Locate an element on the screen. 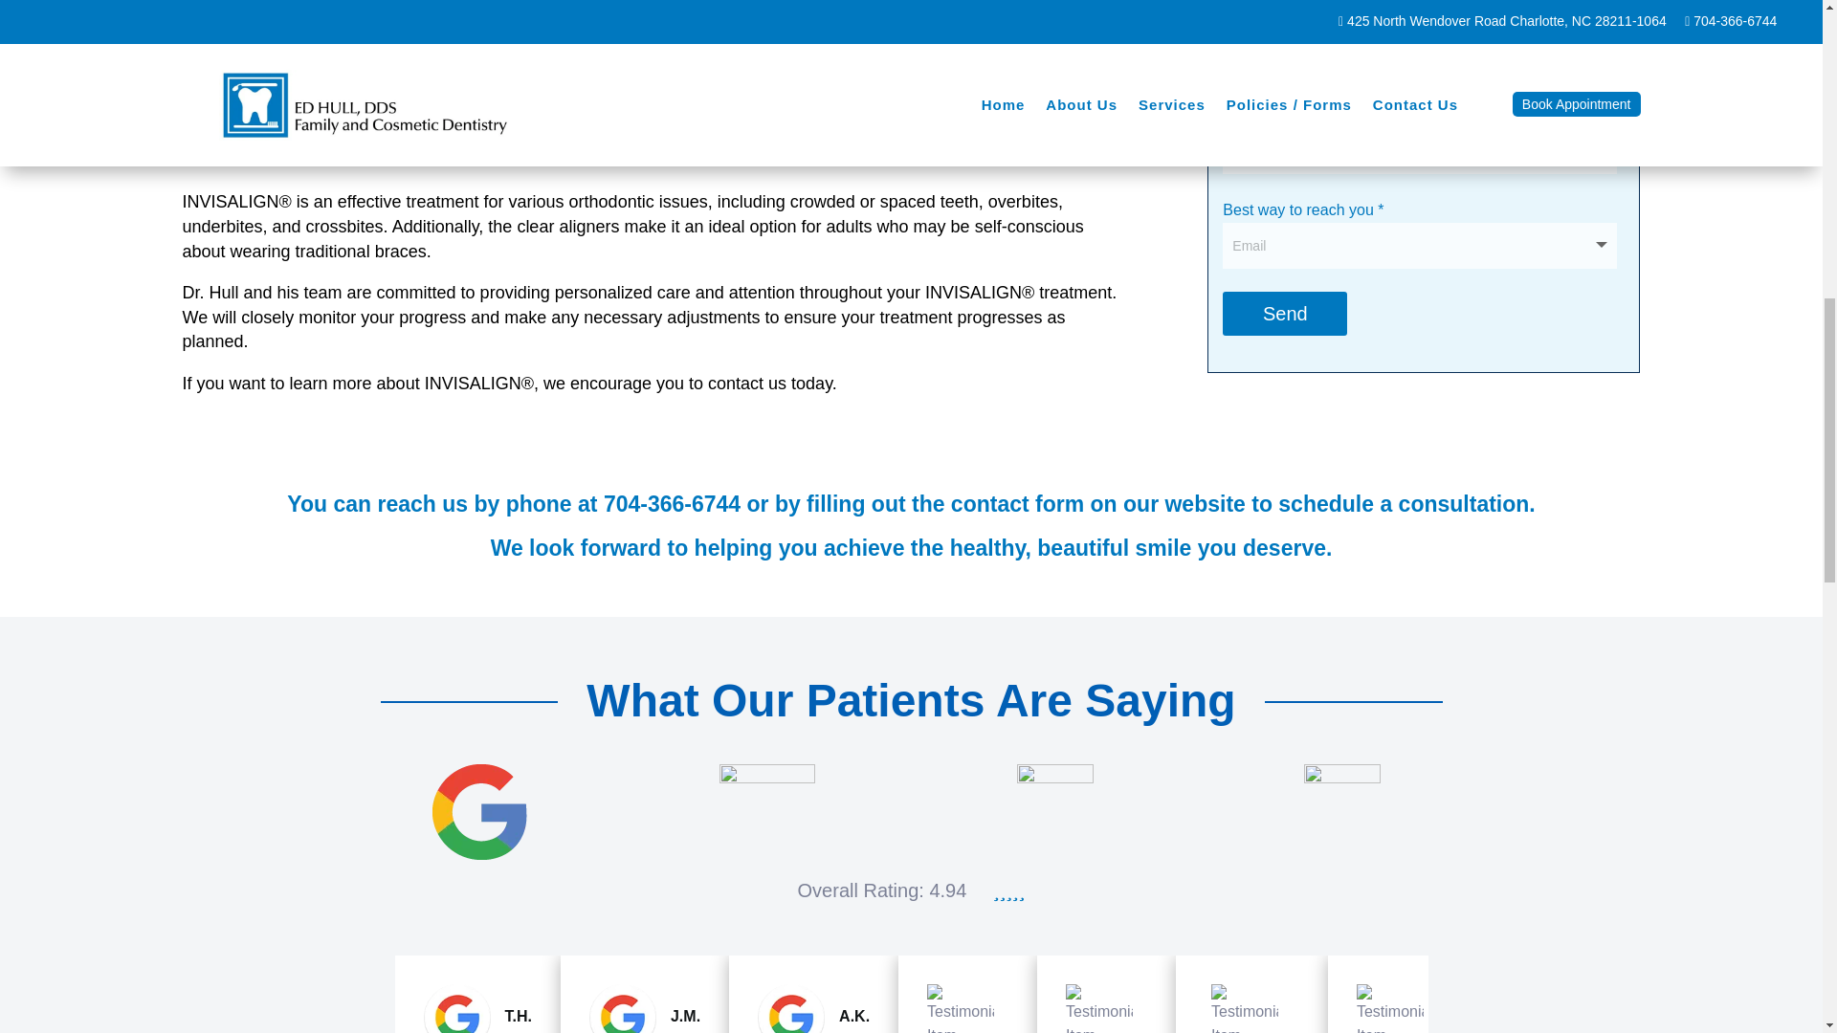 Image resolution: width=1837 pixels, height=1033 pixels. Hull-Dentistry-Charlotte-NC-Invisalign is located at coordinates (655, 75).